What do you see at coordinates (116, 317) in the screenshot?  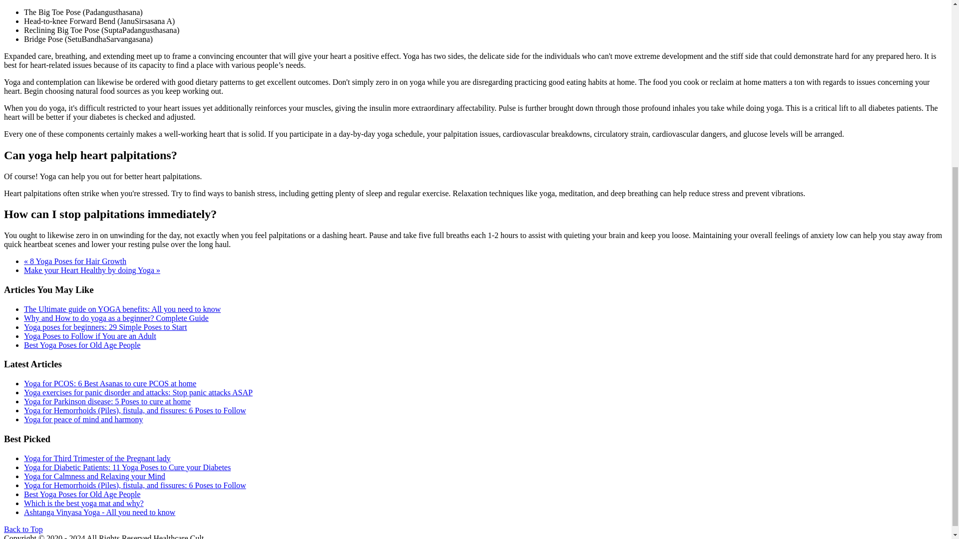 I see `Why and How to do yoga as a beginner? Complete Guide` at bounding box center [116, 317].